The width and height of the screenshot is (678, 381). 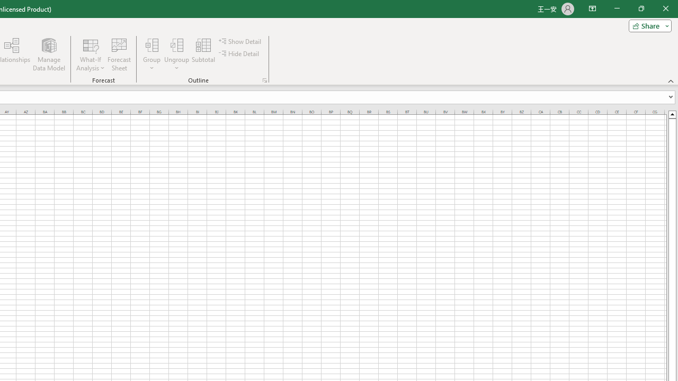 What do you see at coordinates (641, 8) in the screenshot?
I see `Restore Down` at bounding box center [641, 8].